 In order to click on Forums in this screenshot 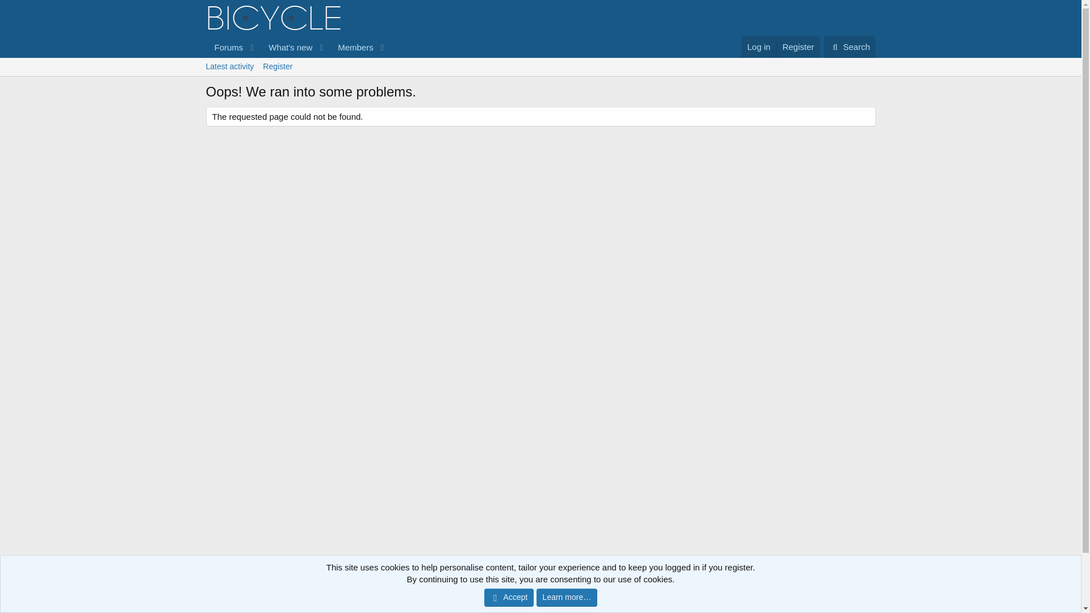, I will do `click(850, 47)`.